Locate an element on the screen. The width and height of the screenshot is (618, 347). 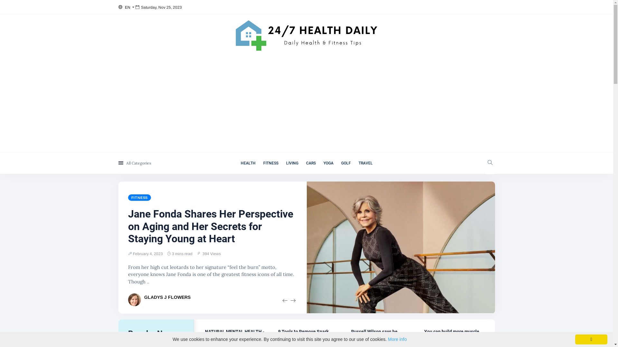
FITNESS is located at coordinates (140, 197).